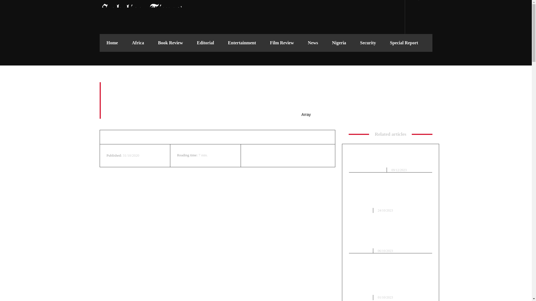 The width and height of the screenshot is (536, 301). I want to click on News, so click(313, 43).